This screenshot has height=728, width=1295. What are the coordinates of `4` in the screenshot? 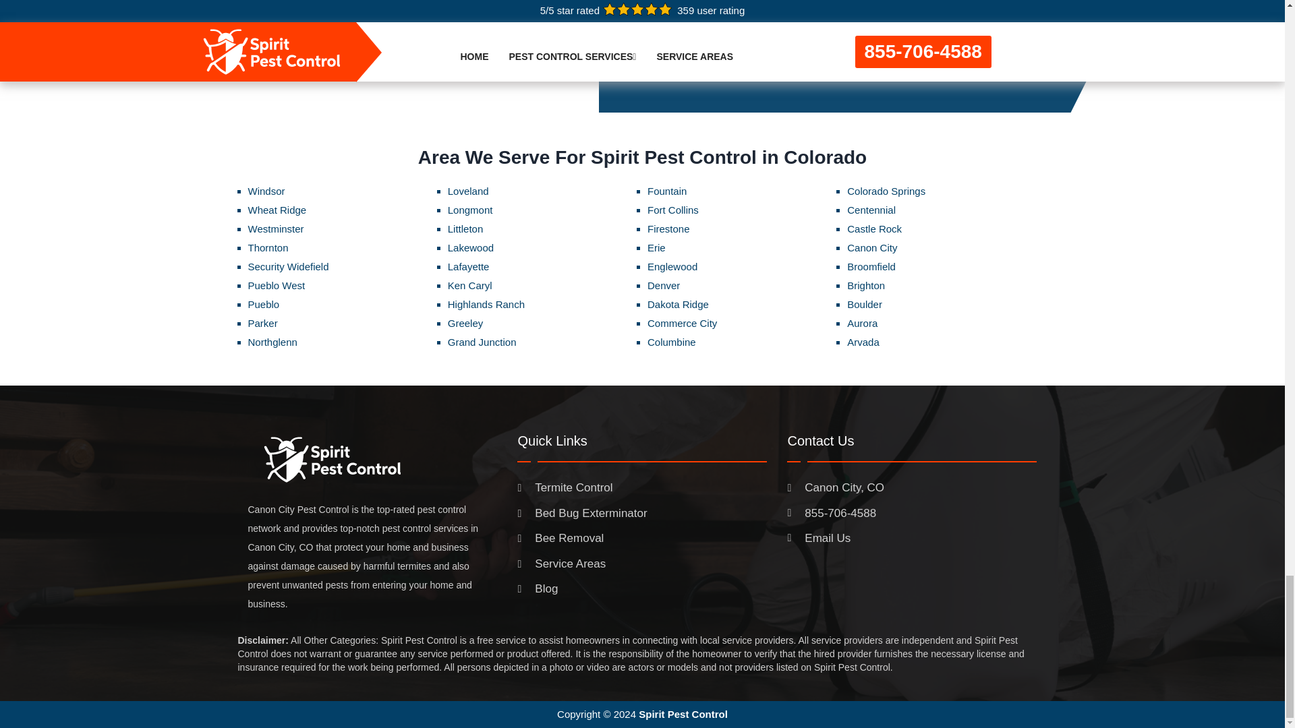 It's located at (975, 57).